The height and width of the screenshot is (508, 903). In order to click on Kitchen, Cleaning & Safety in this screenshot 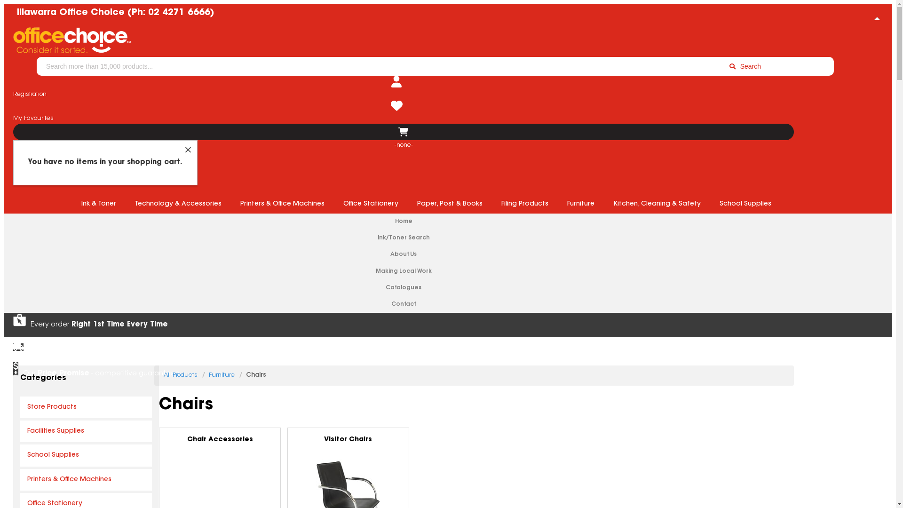, I will do `click(657, 204)`.